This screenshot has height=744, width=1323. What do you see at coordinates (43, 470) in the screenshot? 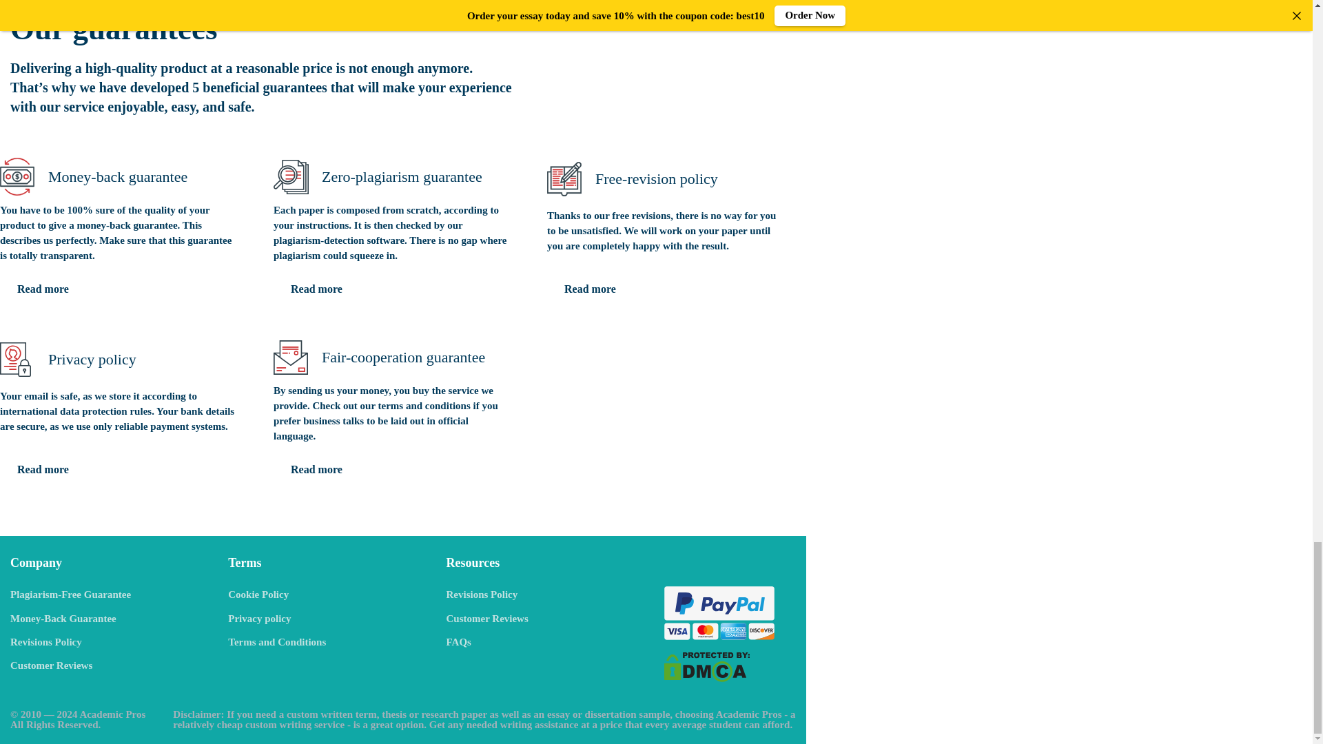
I see `Read more` at bounding box center [43, 470].